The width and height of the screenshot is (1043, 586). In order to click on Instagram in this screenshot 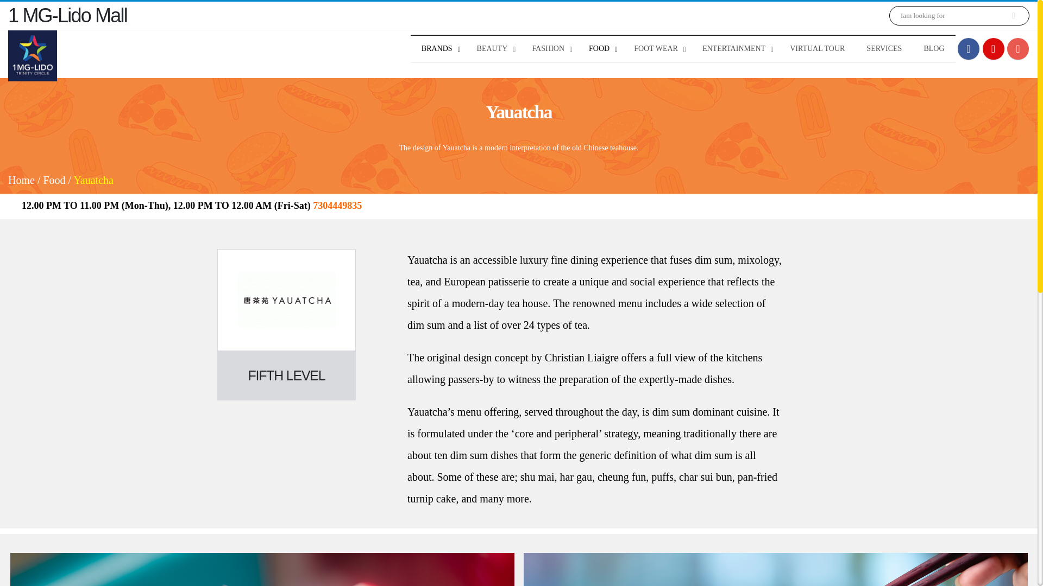, I will do `click(1018, 49)`.